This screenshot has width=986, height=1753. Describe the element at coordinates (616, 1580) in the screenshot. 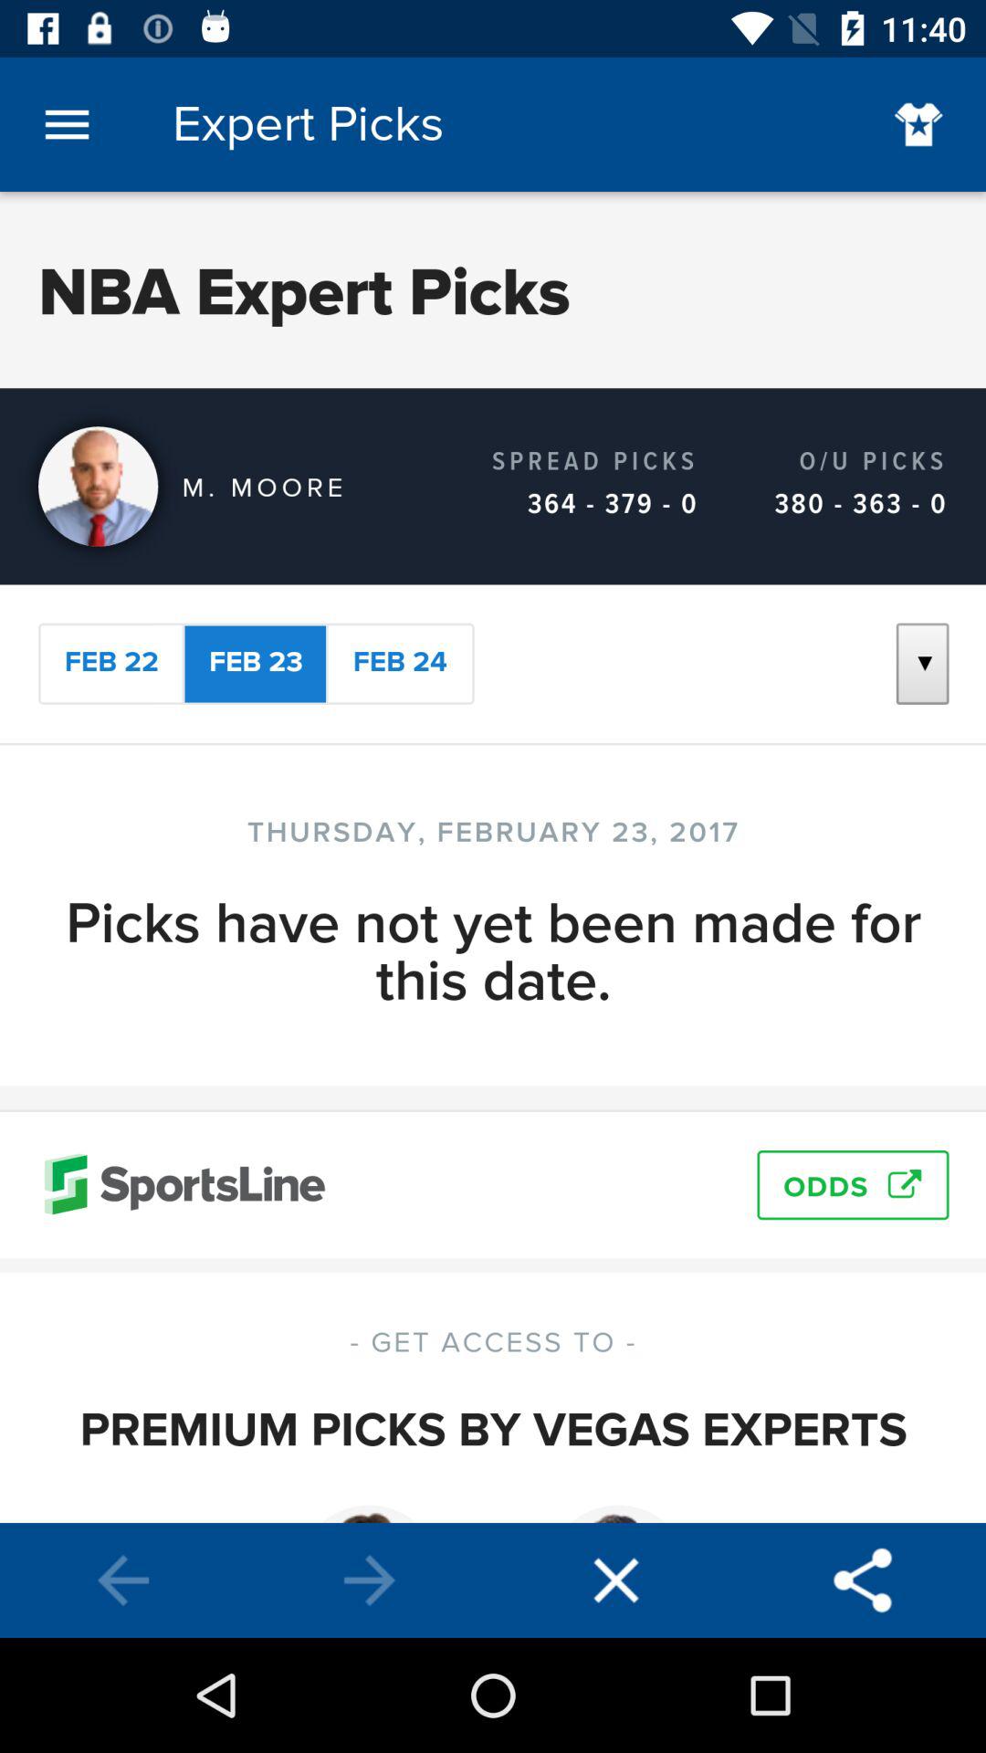

I see `exit` at that location.